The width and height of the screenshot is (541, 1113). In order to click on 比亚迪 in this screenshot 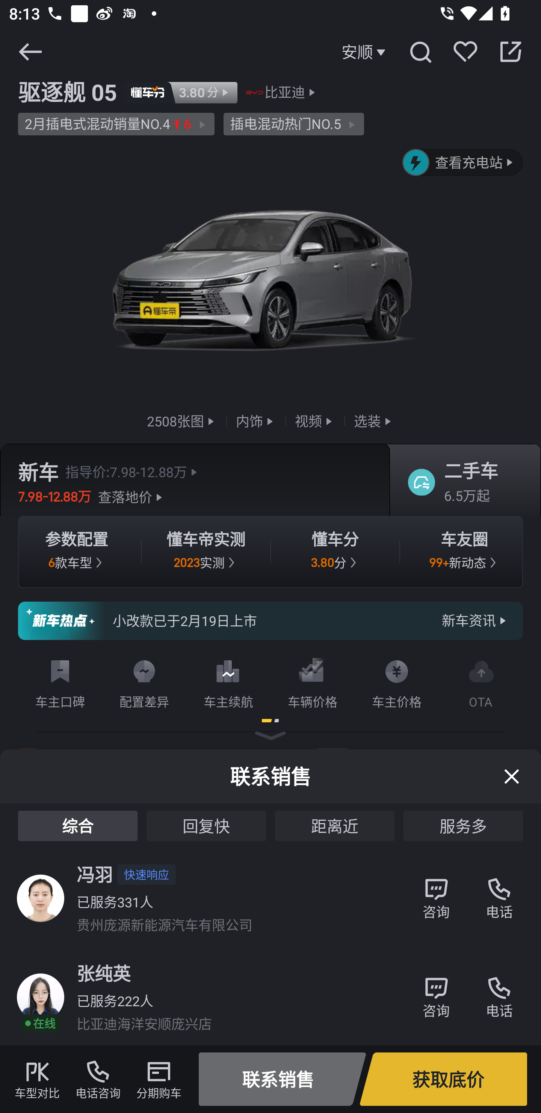, I will do `click(285, 92)`.